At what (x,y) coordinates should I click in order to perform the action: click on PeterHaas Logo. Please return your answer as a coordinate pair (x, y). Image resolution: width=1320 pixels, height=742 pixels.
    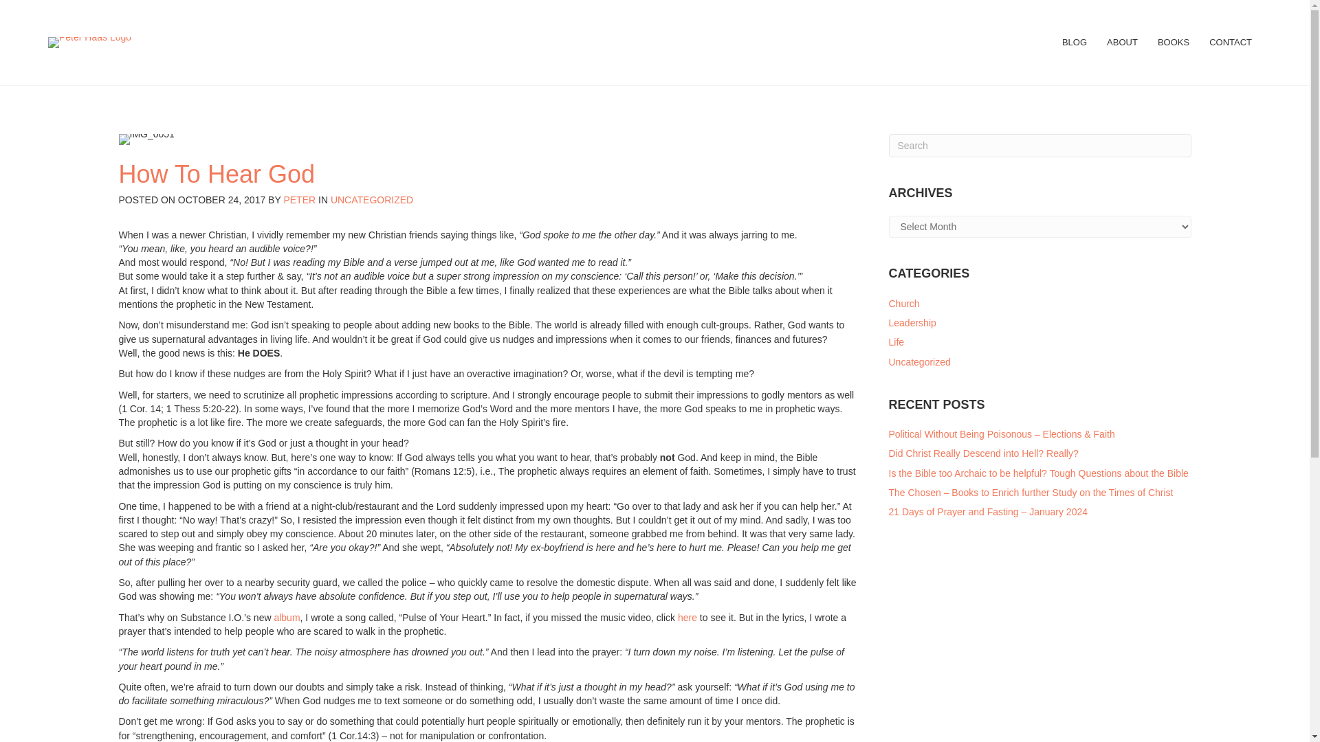
    Looking at the image, I should click on (89, 43).